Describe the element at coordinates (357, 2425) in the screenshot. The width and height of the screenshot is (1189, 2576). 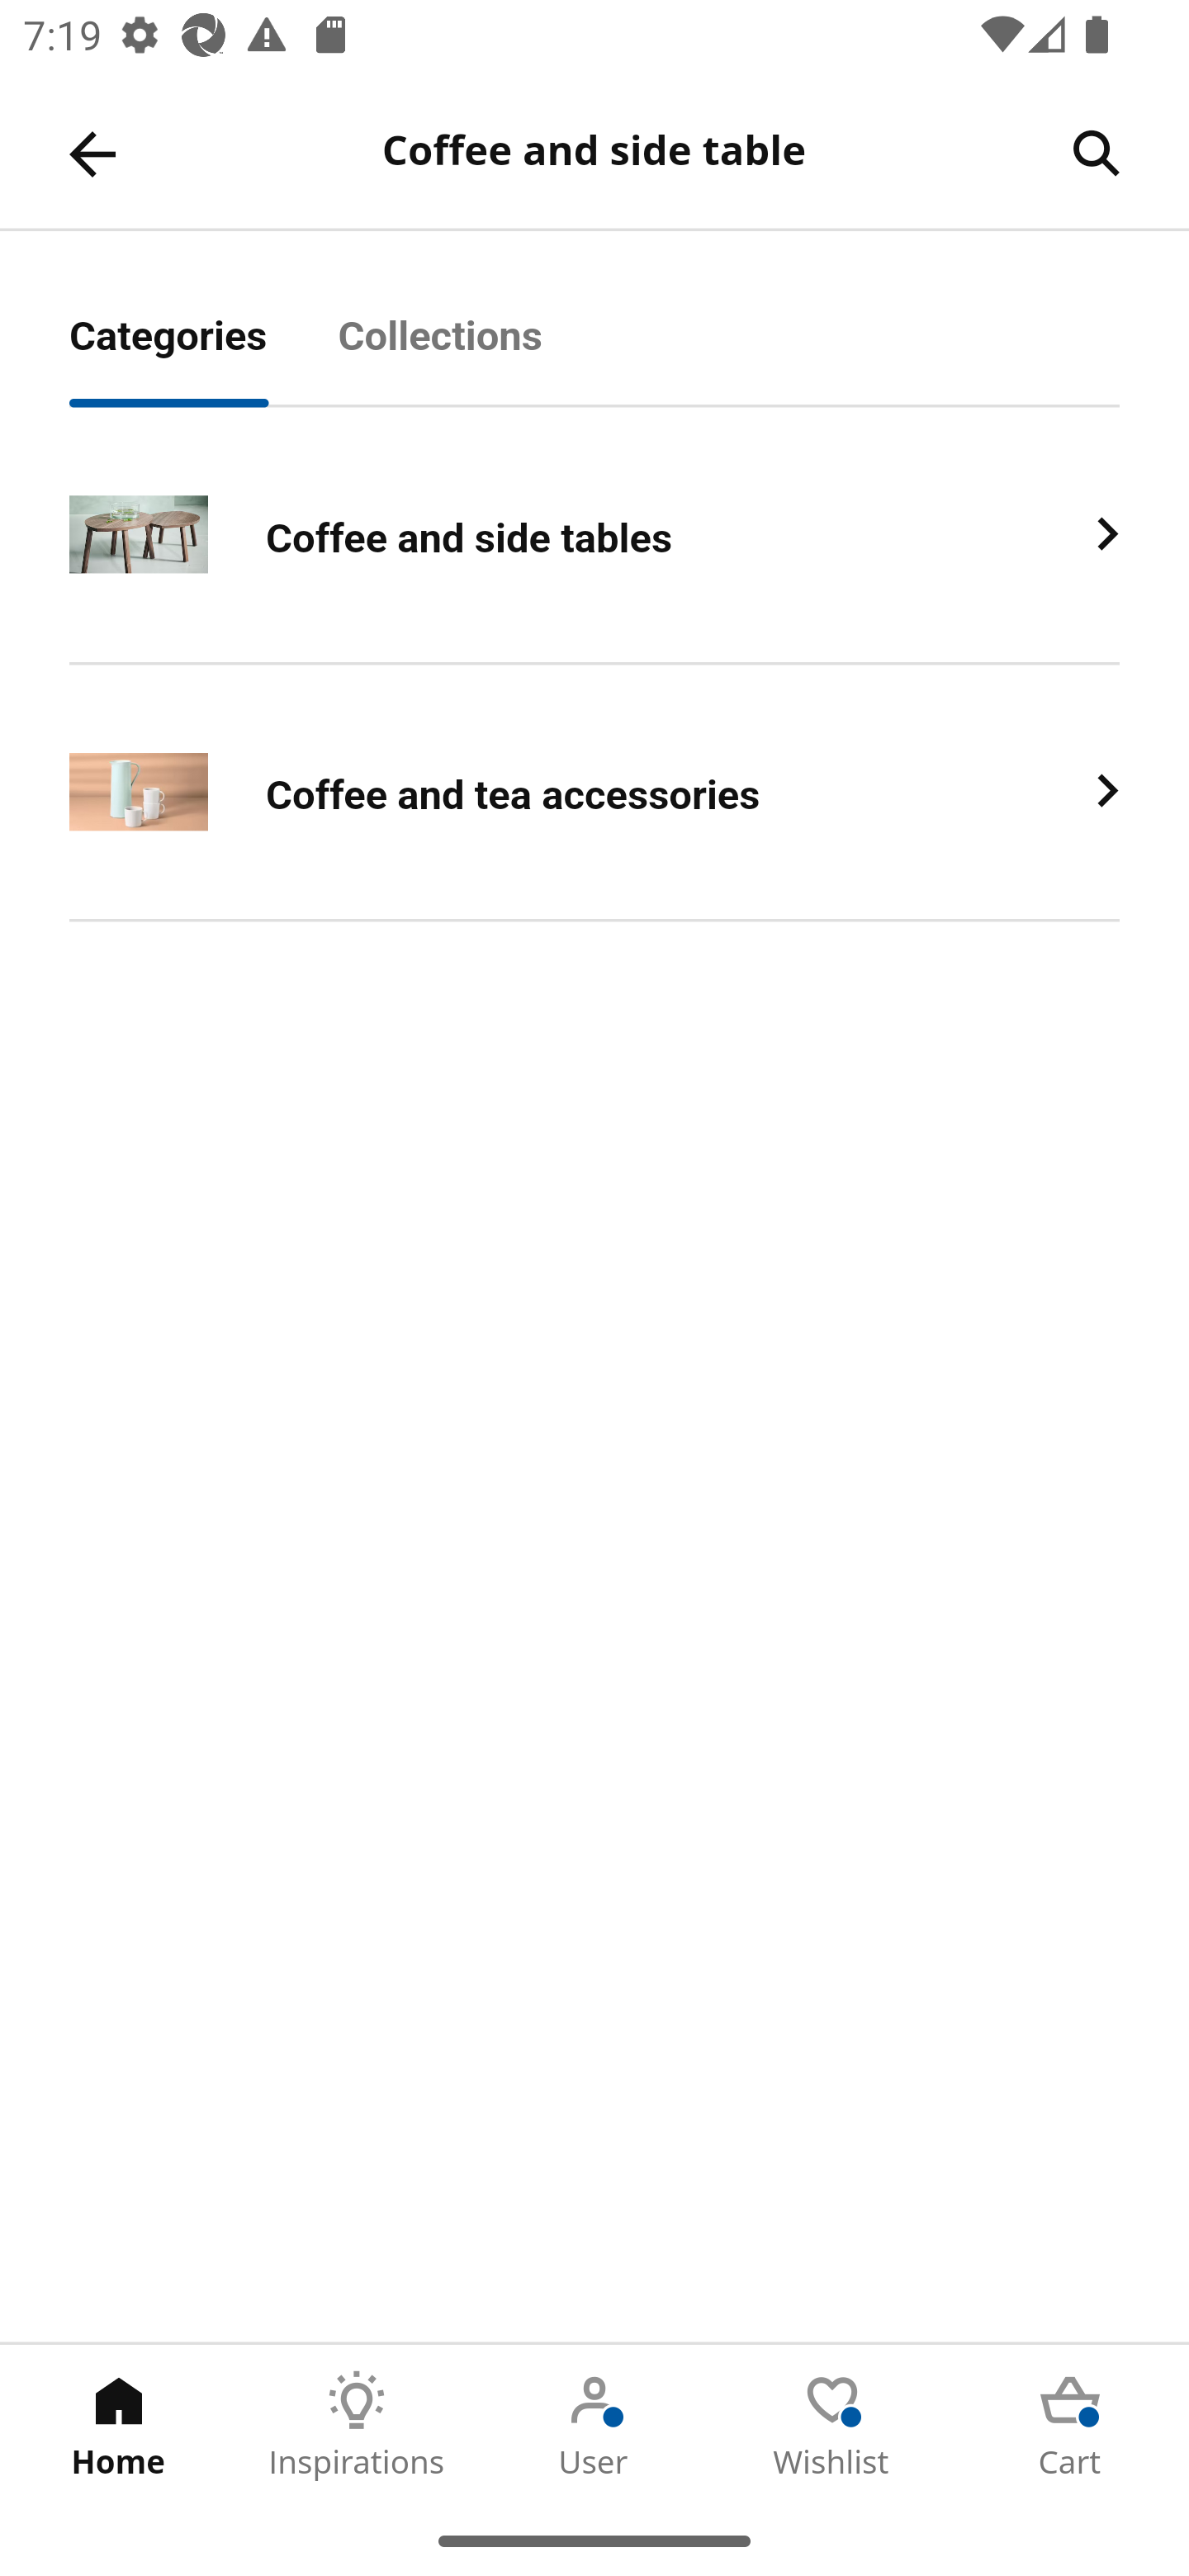
I see `Inspirations
Tab 2 of 5` at that location.